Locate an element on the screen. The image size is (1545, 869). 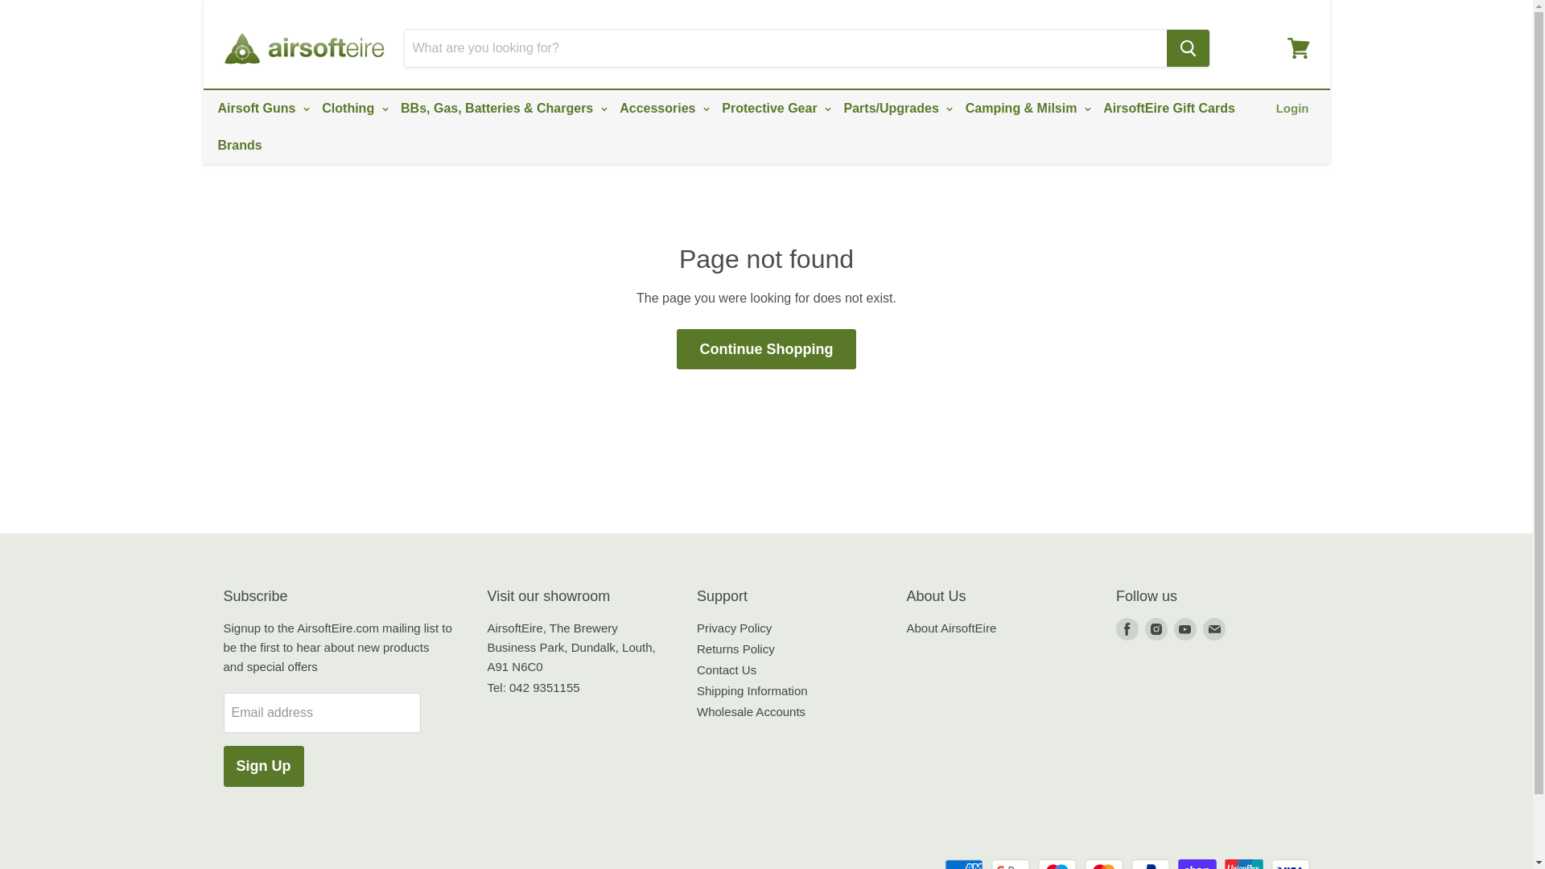
View cart is located at coordinates (1298, 48).